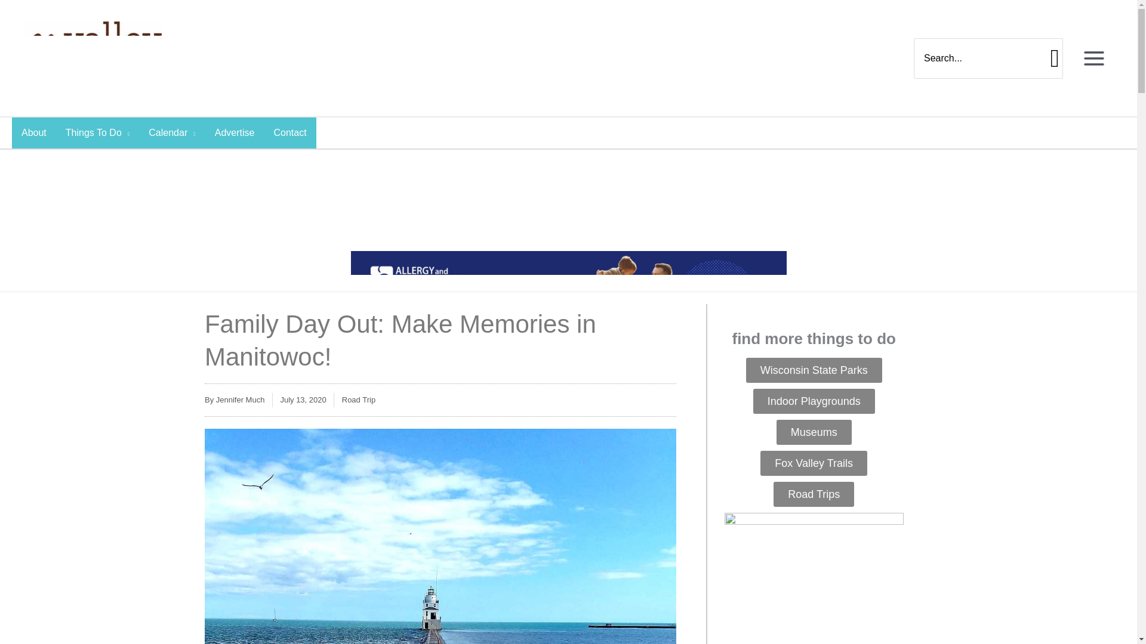  I want to click on Calendar, so click(172, 132).